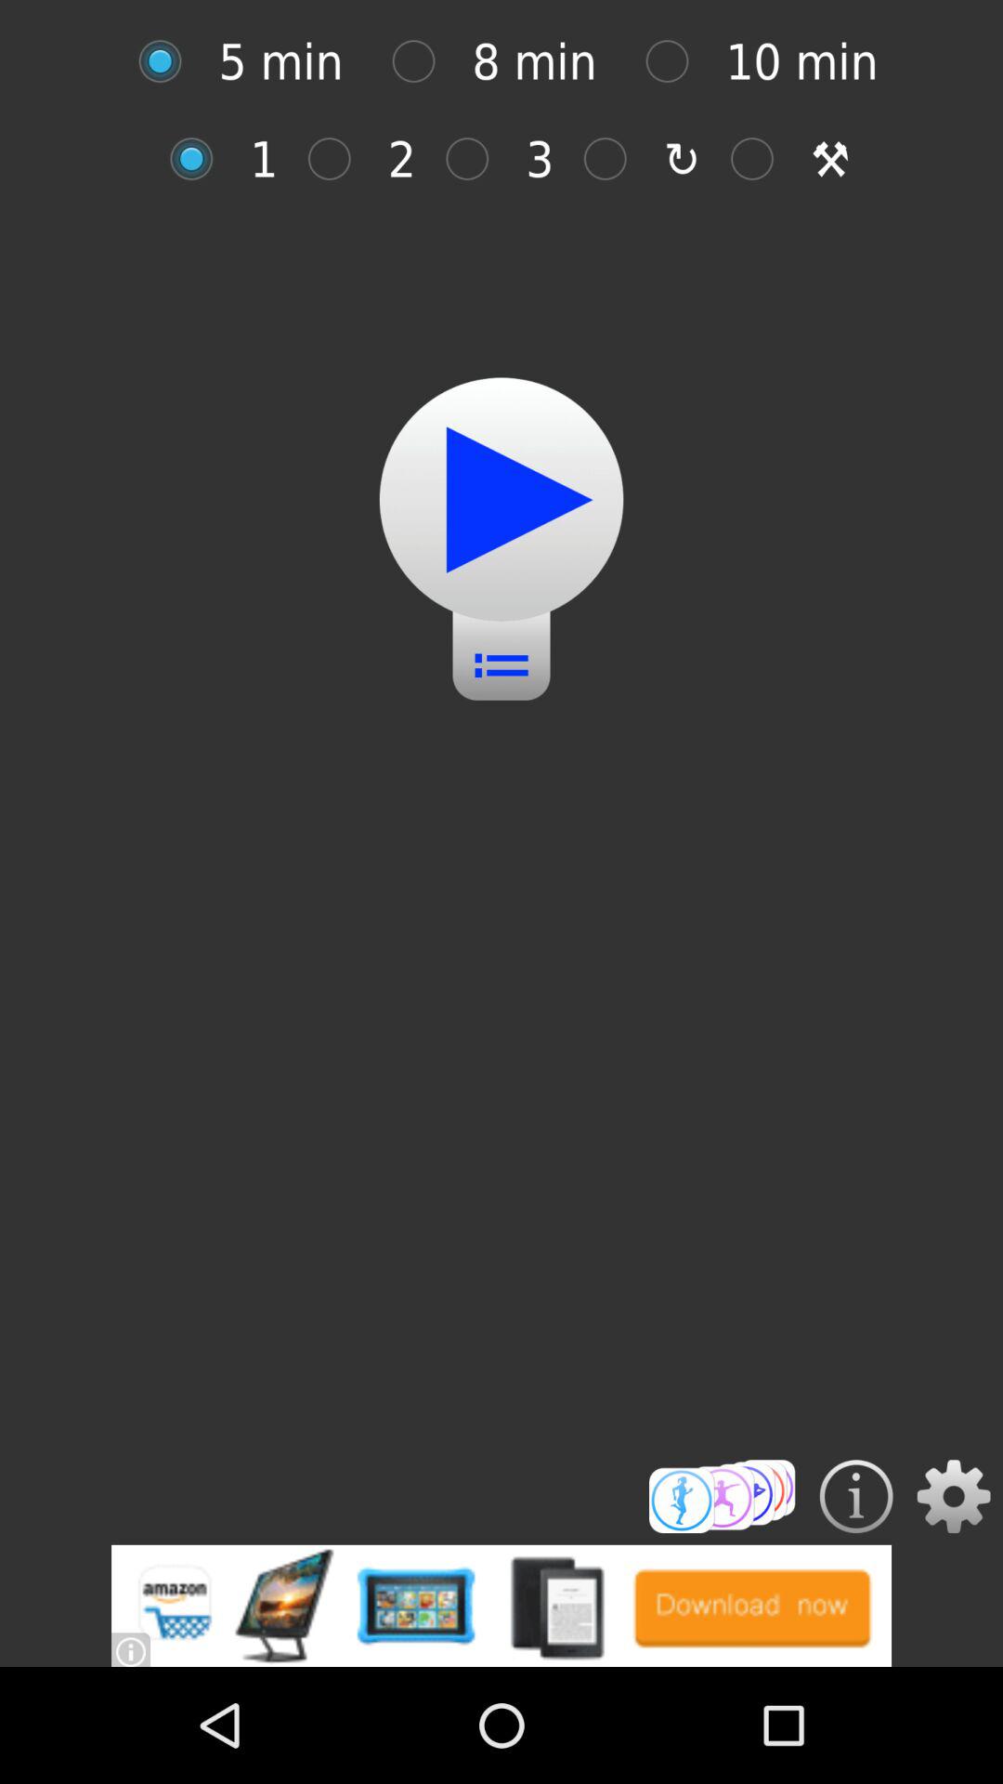 Image resolution: width=1003 pixels, height=1784 pixels. I want to click on options, so click(953, 1496).